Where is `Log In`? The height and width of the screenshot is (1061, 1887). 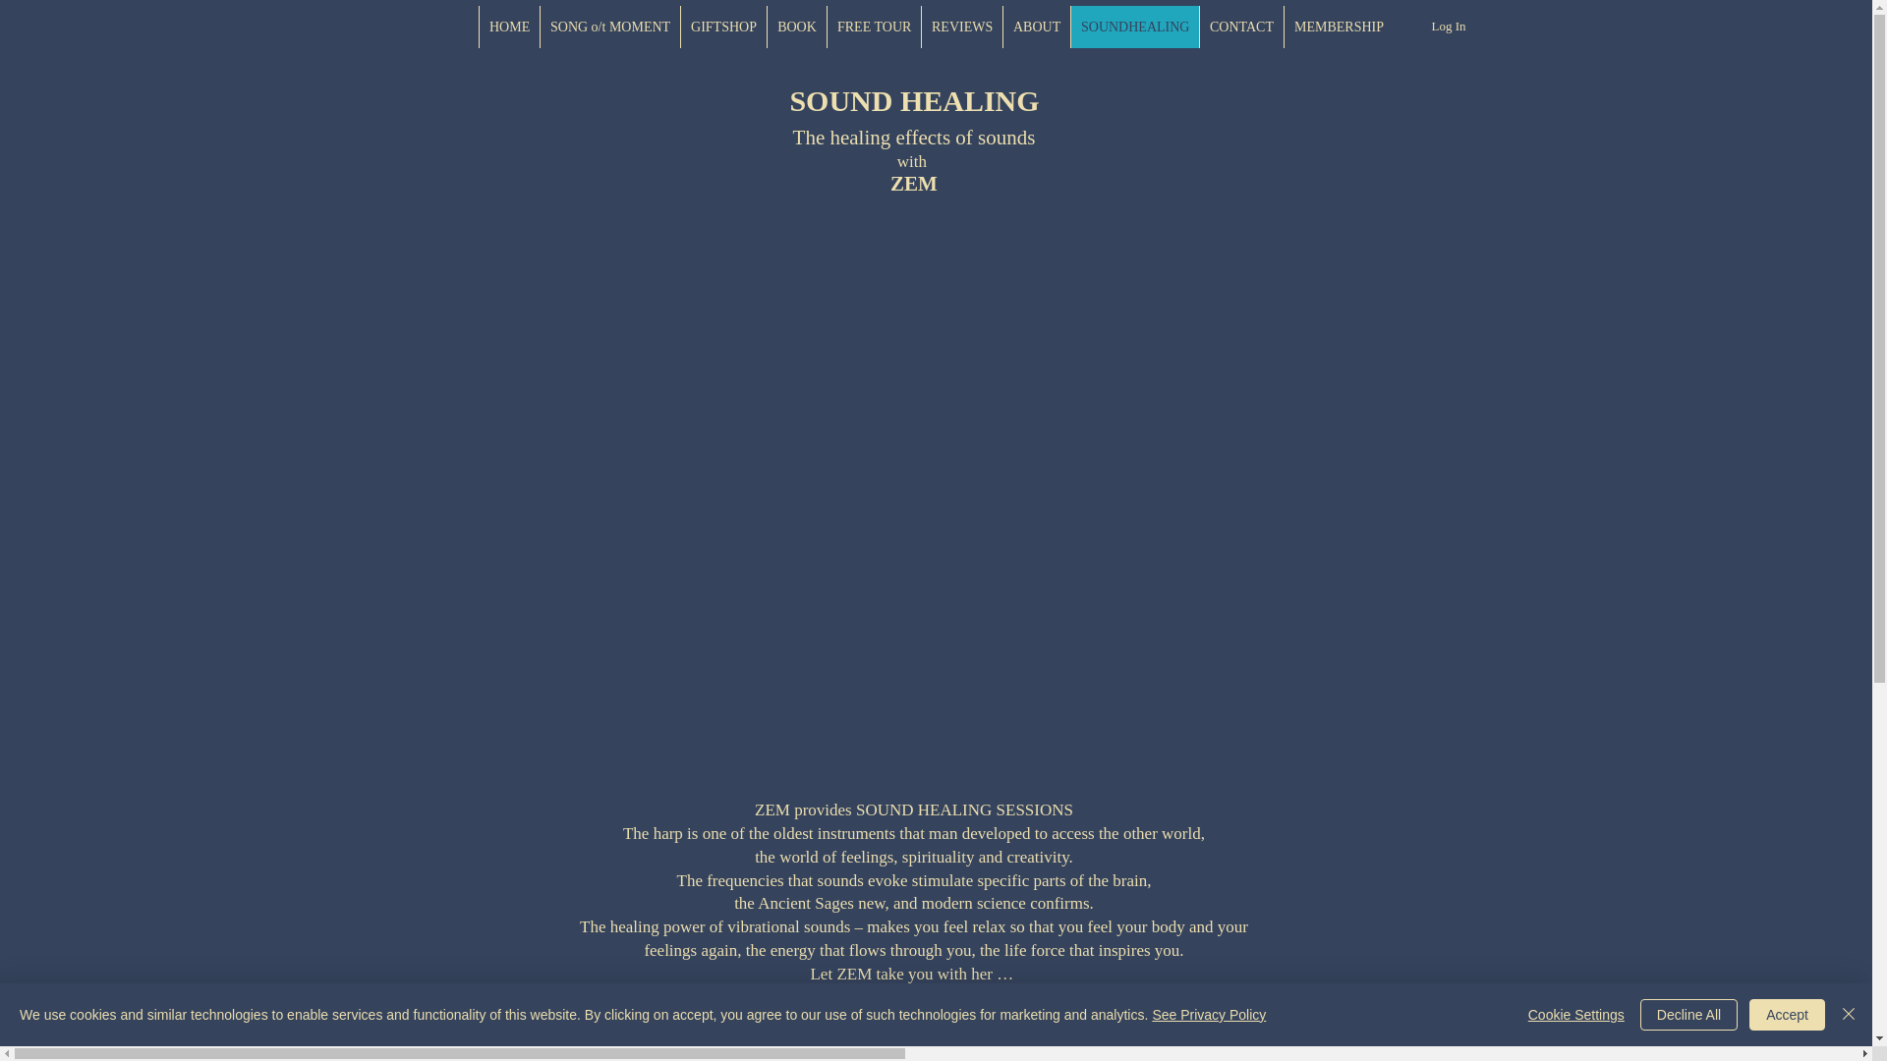
Log In is located at coordinates (1448, 26).